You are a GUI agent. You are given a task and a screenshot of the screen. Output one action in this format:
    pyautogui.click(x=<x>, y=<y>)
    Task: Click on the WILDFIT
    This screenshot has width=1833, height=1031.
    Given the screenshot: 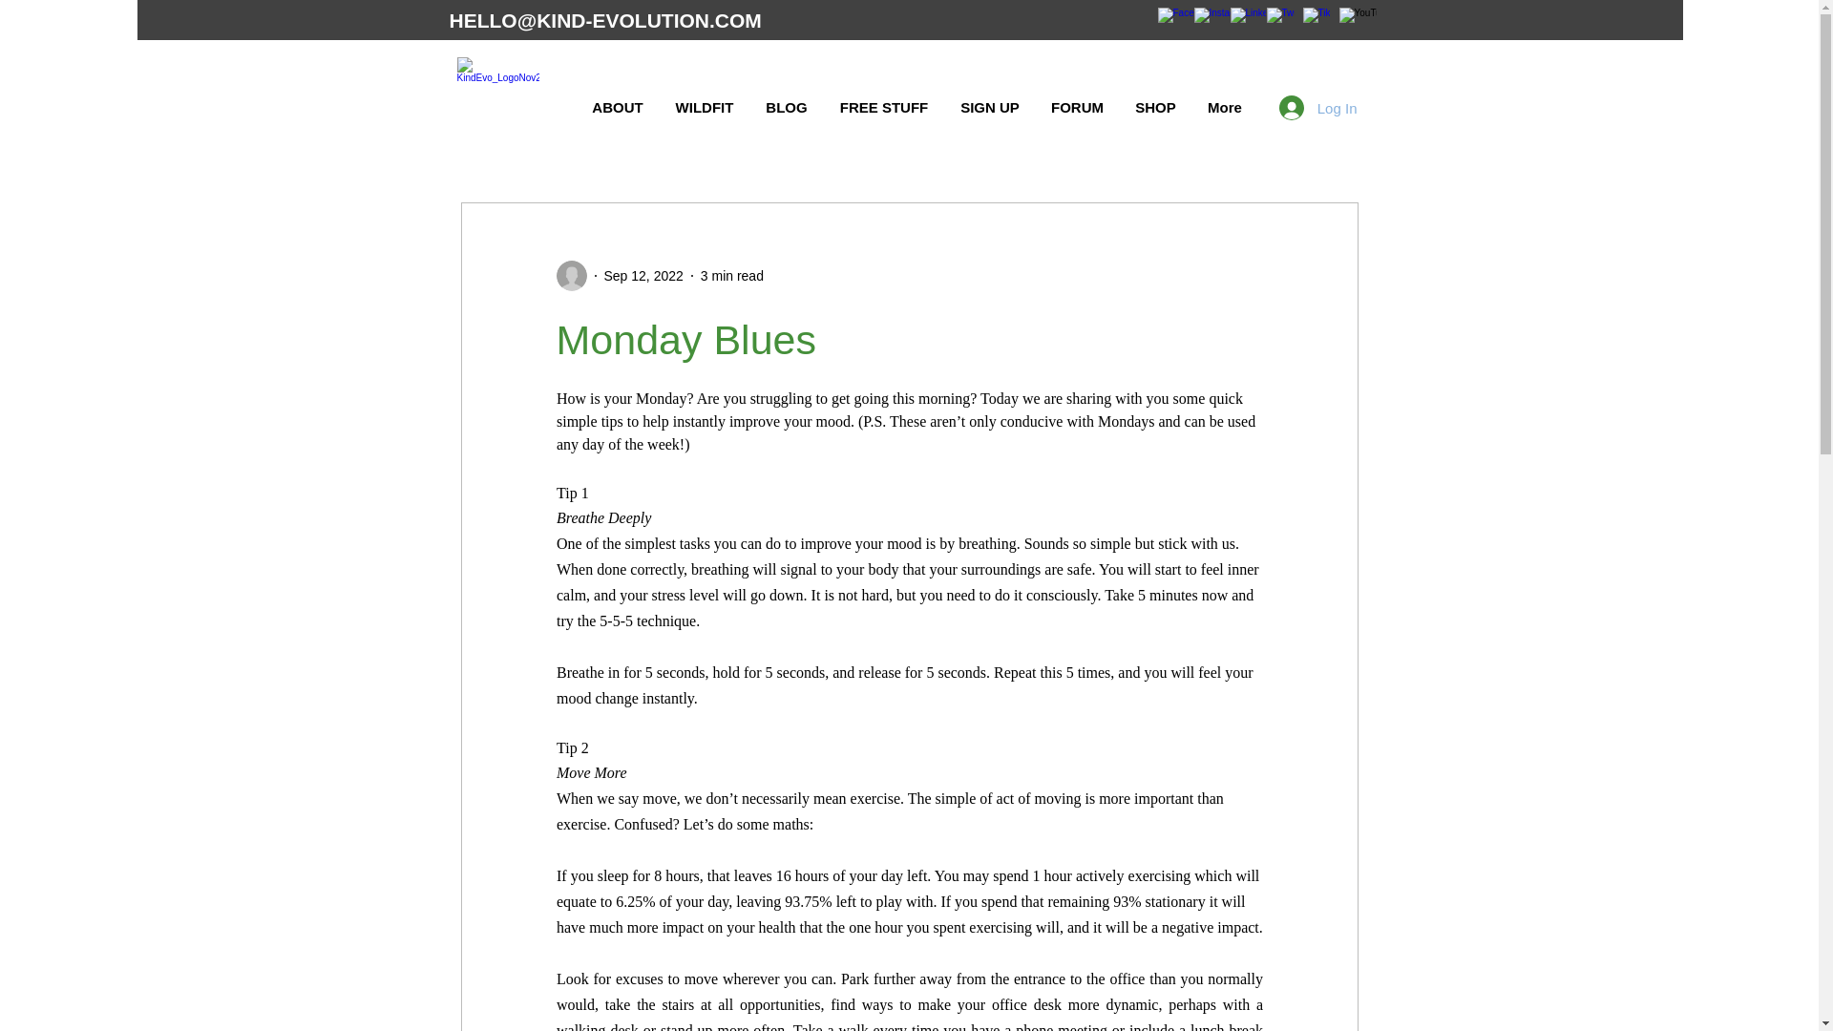 What is the action you would take?
    pyautogui.click(x=704, y=107)
    